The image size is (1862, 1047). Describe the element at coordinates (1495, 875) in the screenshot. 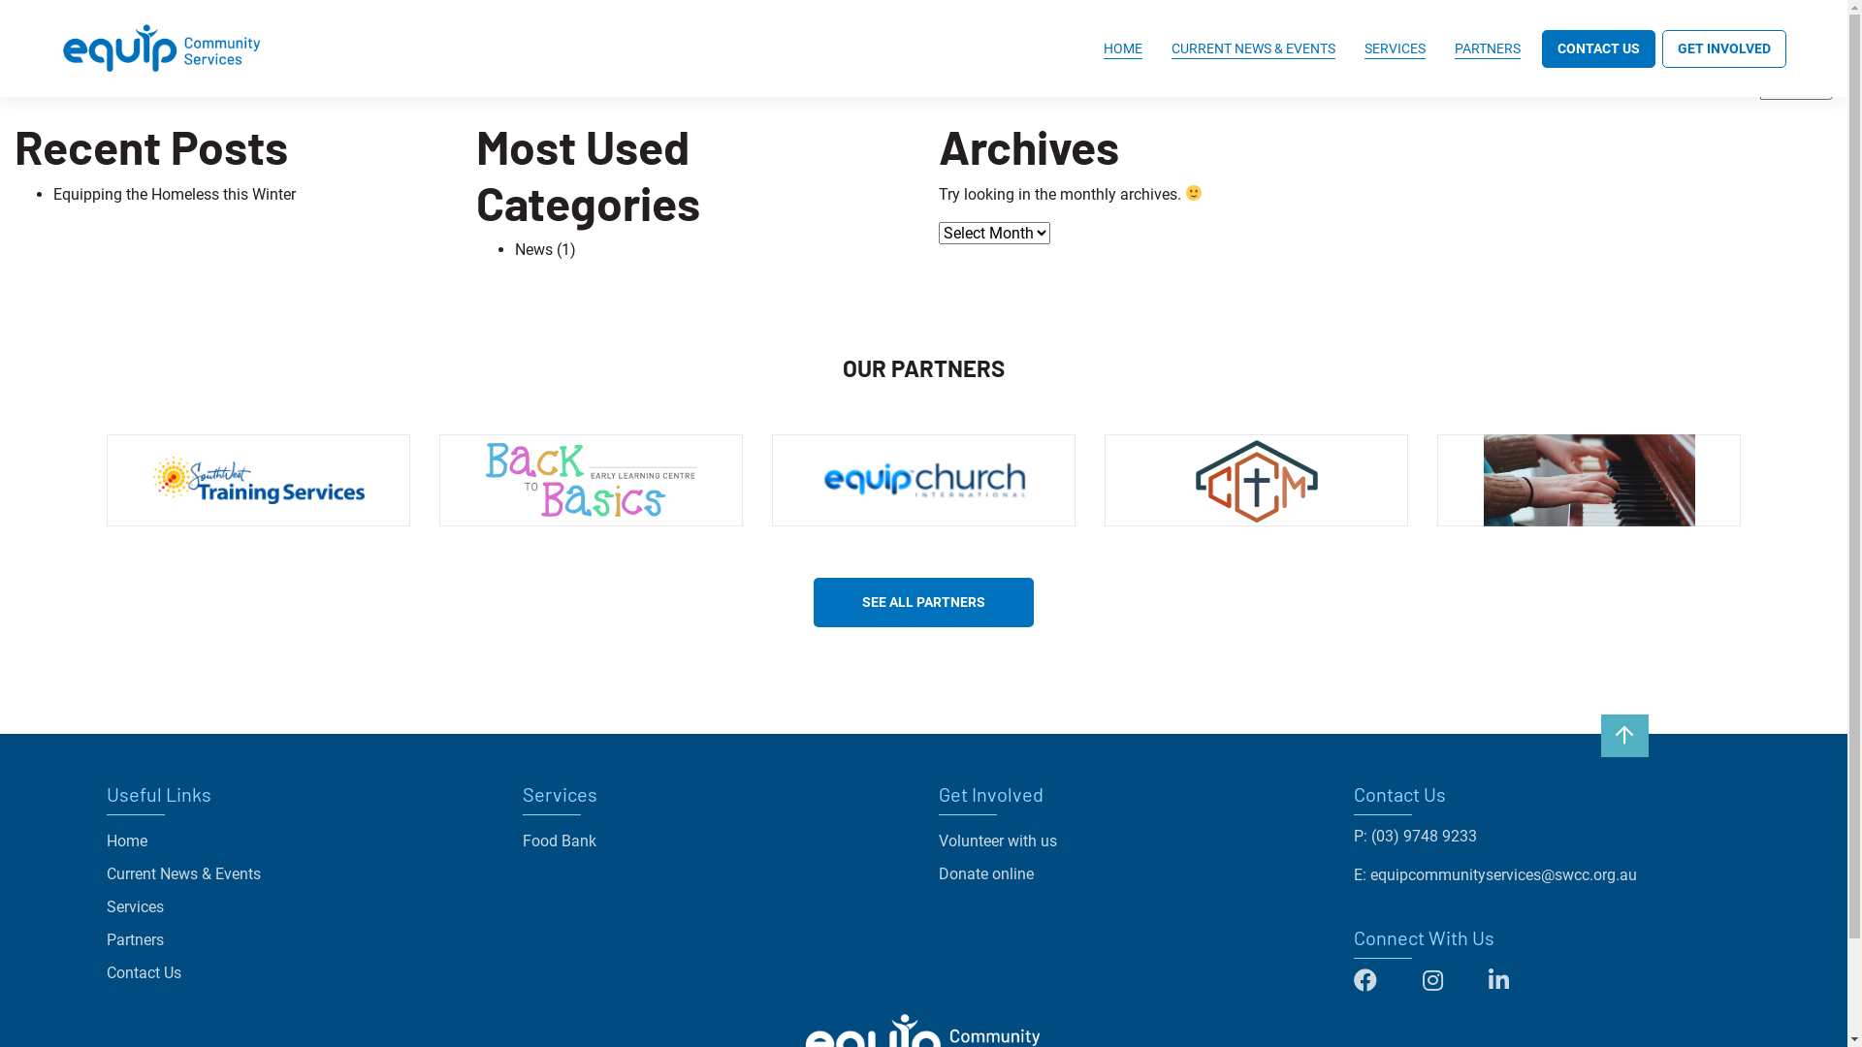

I see `E: equipcommunityservices@swcc.org.au` at that location.